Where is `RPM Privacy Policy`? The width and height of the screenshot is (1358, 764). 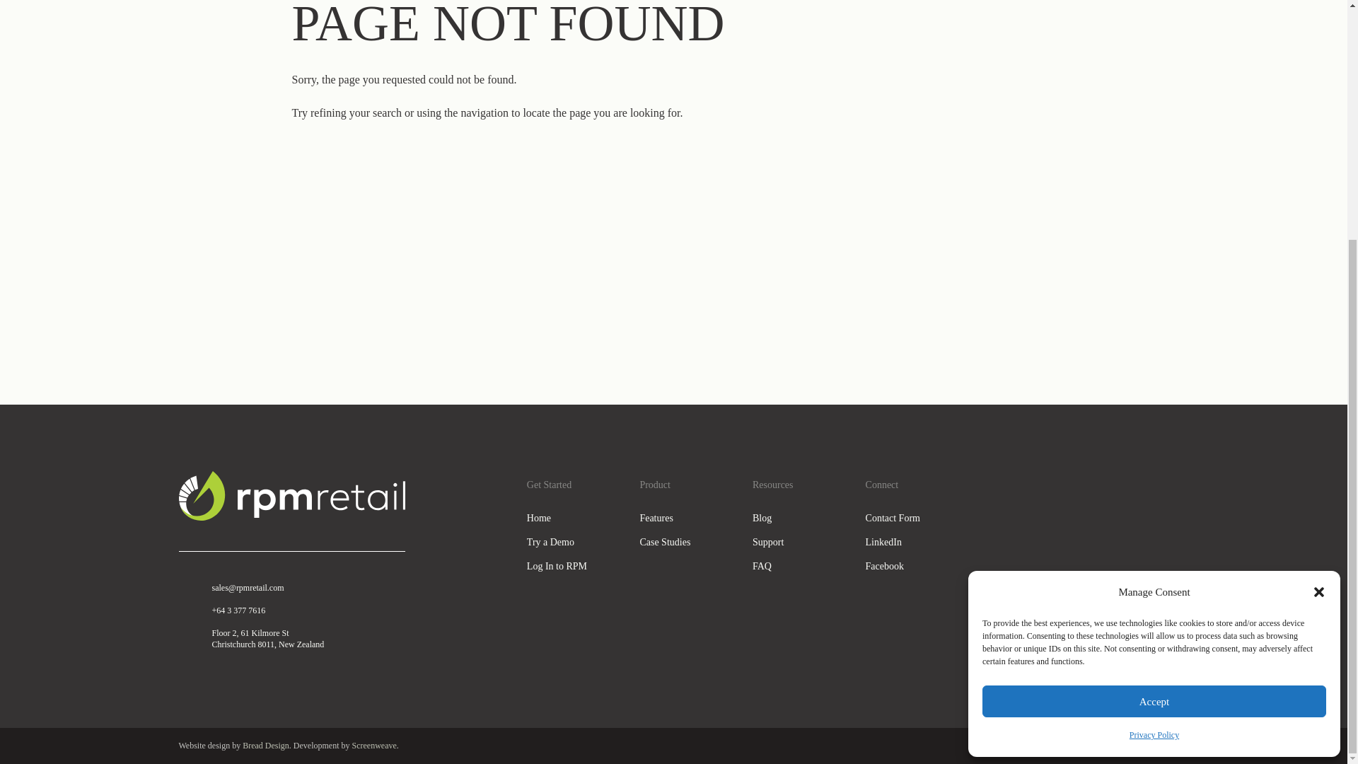 RPM Privacy Policy is located at coordinates (1060, 745).